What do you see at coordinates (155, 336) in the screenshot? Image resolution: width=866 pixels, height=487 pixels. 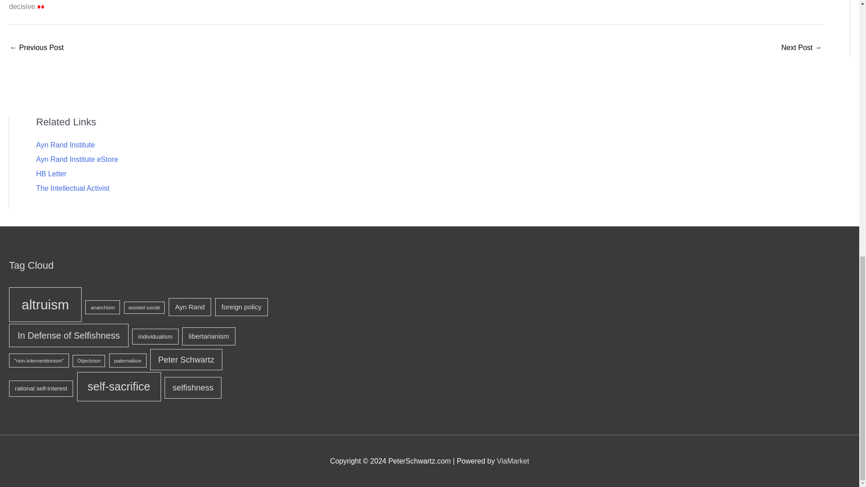 I see `6 topics` at bounding box center [155, 336].